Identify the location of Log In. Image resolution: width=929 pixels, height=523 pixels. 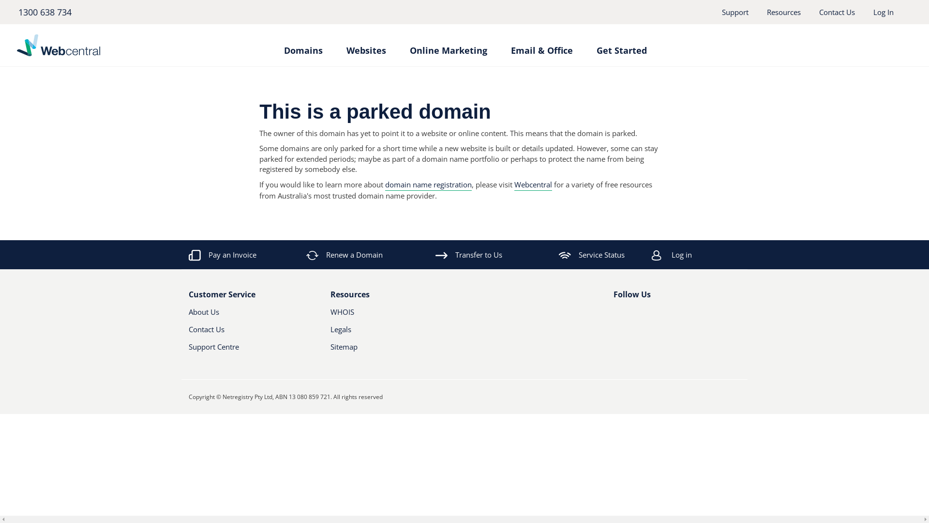
(884, 12).